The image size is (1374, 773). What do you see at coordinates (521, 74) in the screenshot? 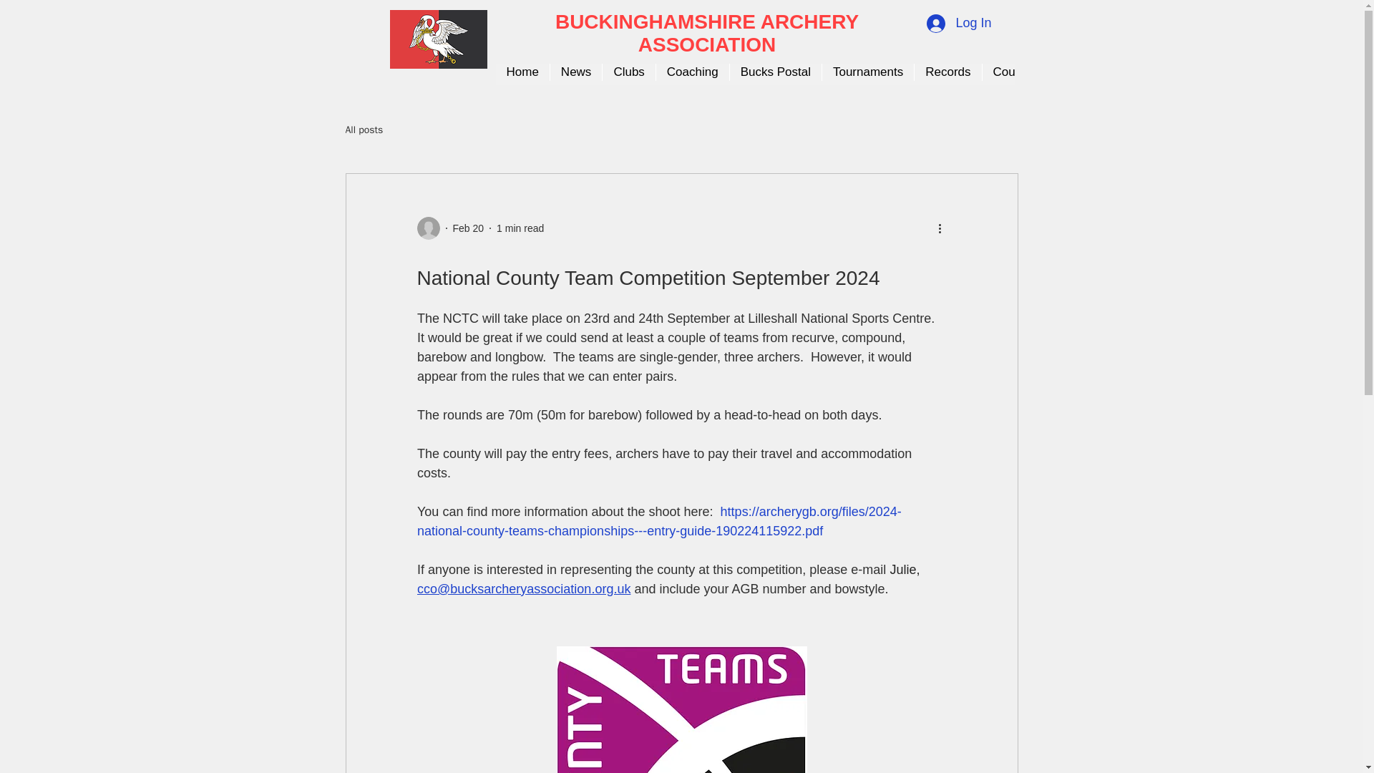
I see `Home` at bounding box center [521, 74].